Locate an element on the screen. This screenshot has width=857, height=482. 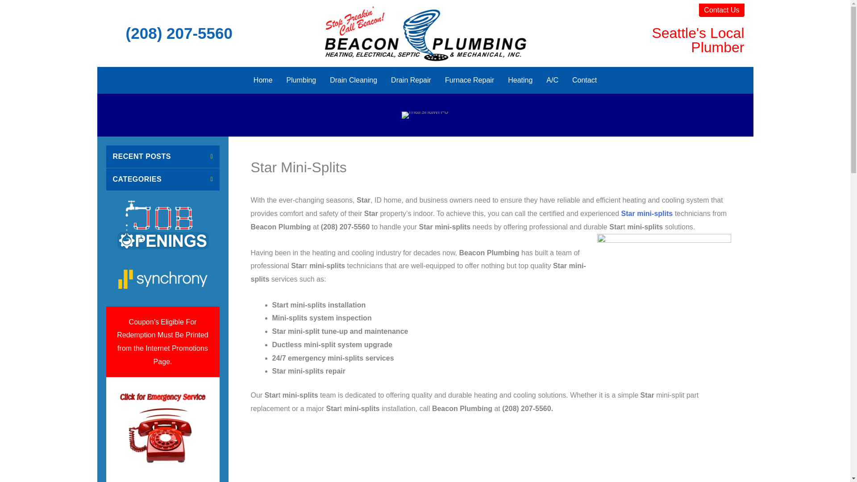
Heating is located at coordinates (520, 80).